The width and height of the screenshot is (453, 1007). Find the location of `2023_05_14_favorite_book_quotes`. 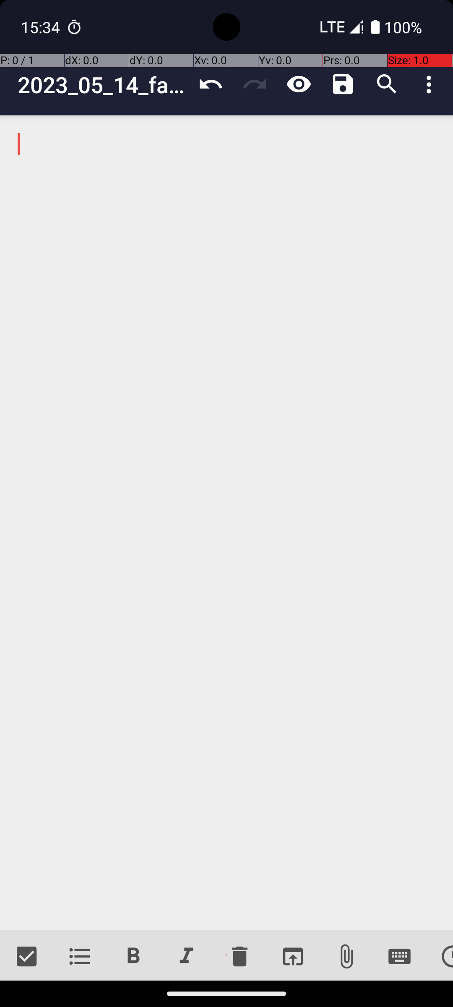

2023_05_14_favorite_book_quotes is located at coordinates (103, 85).